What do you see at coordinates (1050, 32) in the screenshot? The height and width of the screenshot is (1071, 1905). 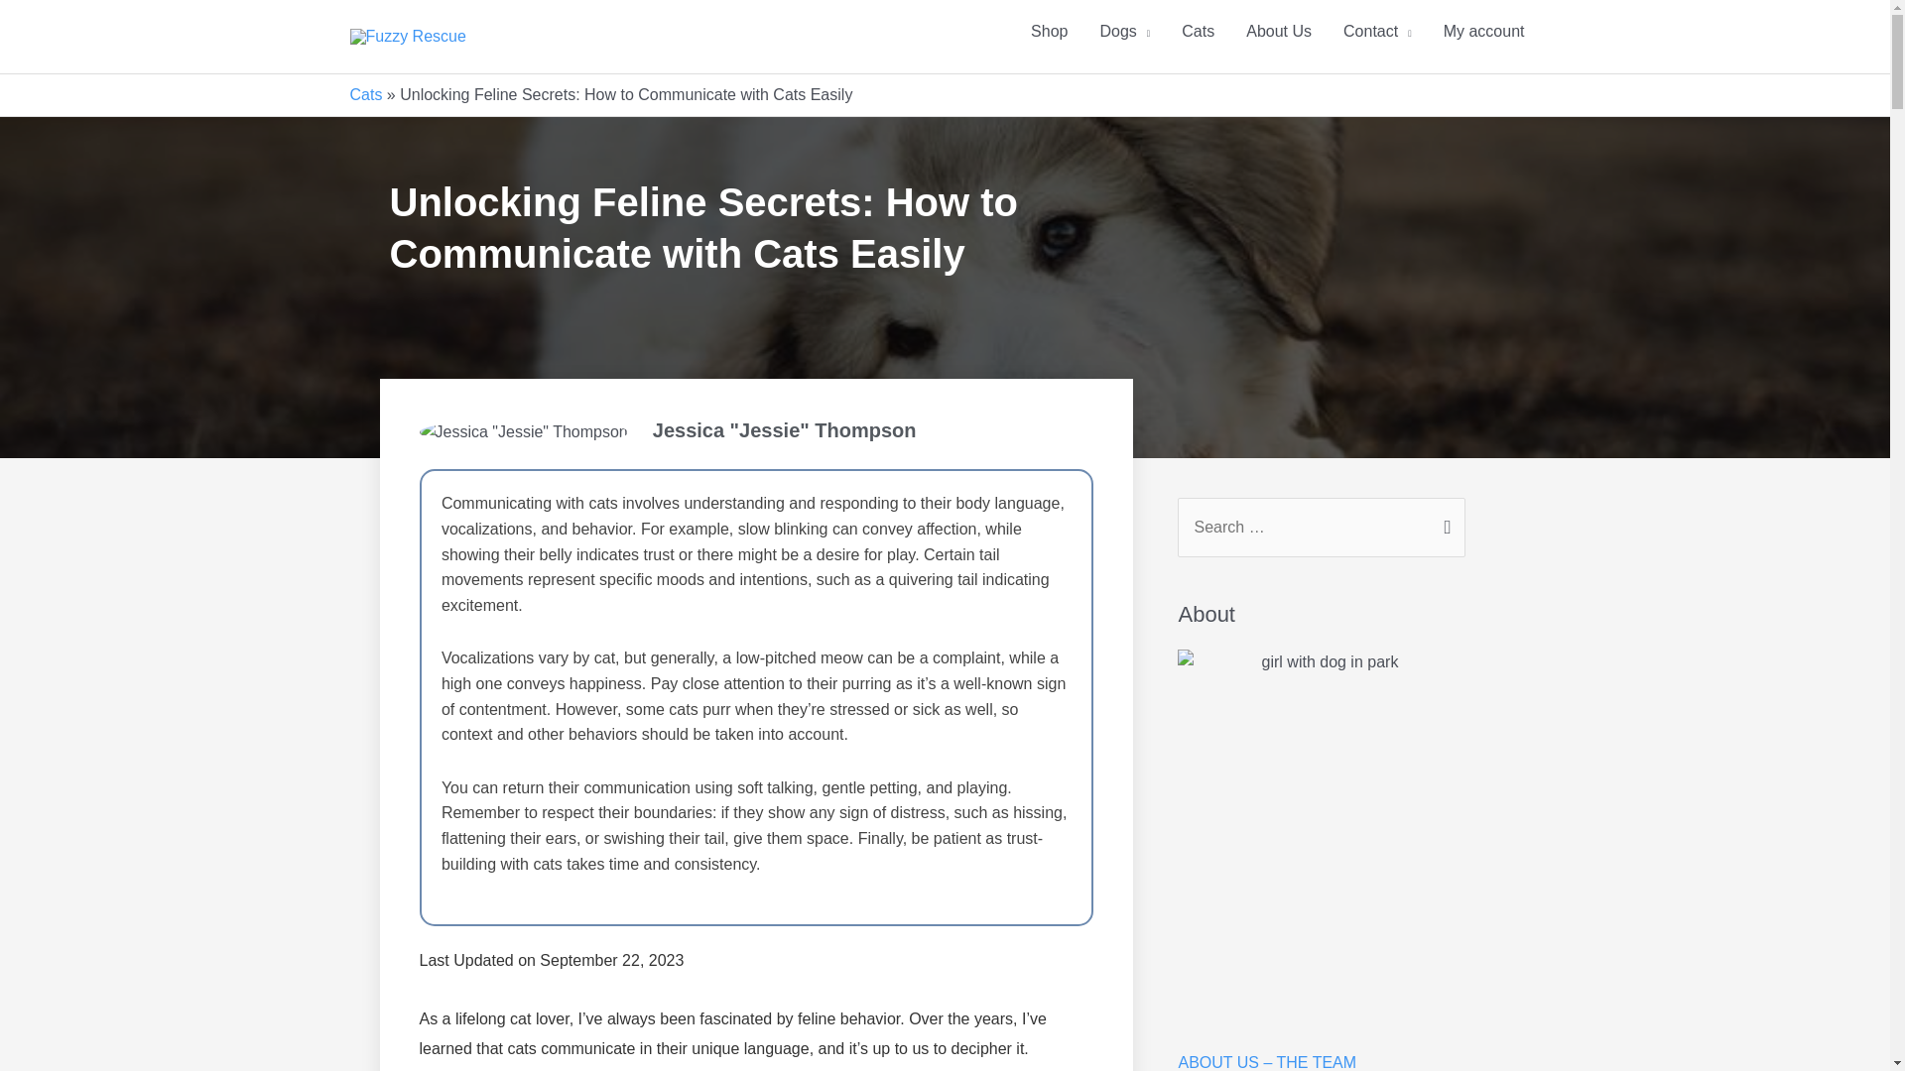 I see `Shop` at bounding box center [1050, 32].